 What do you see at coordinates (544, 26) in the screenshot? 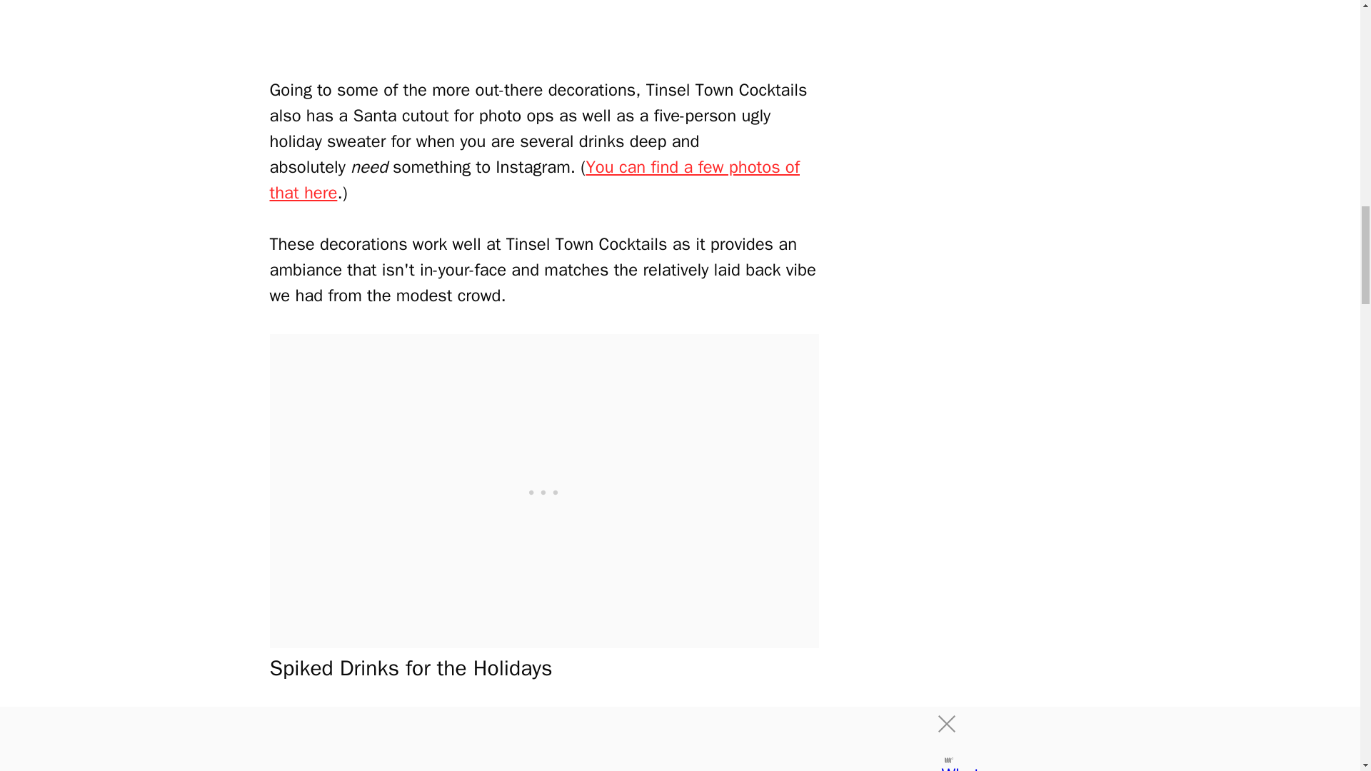
I see `Tinsel Town Cocktails` at bounding box center [544, 26].